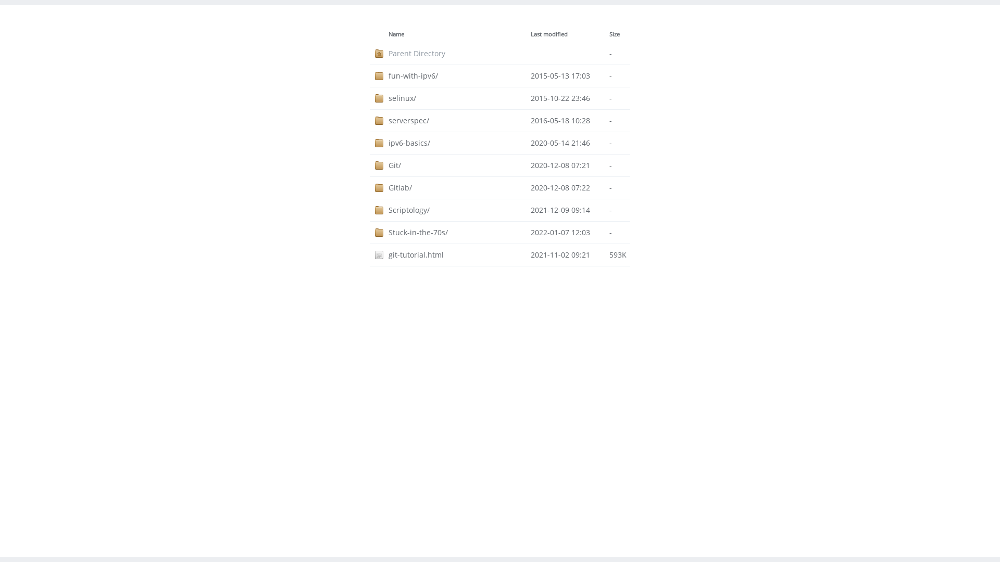  What do you see at coordinates (459, 210) in the screenshot?
I see `Scriptology/` at bounding box center [459, 210].